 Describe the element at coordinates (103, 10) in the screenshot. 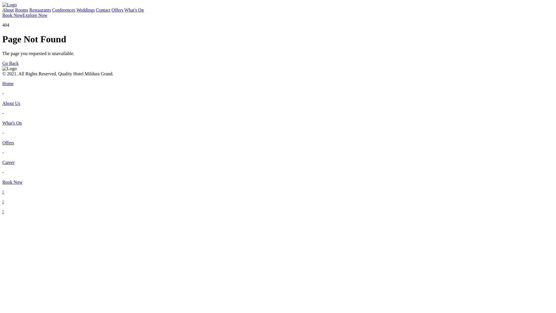

I see `Contact` at that location.